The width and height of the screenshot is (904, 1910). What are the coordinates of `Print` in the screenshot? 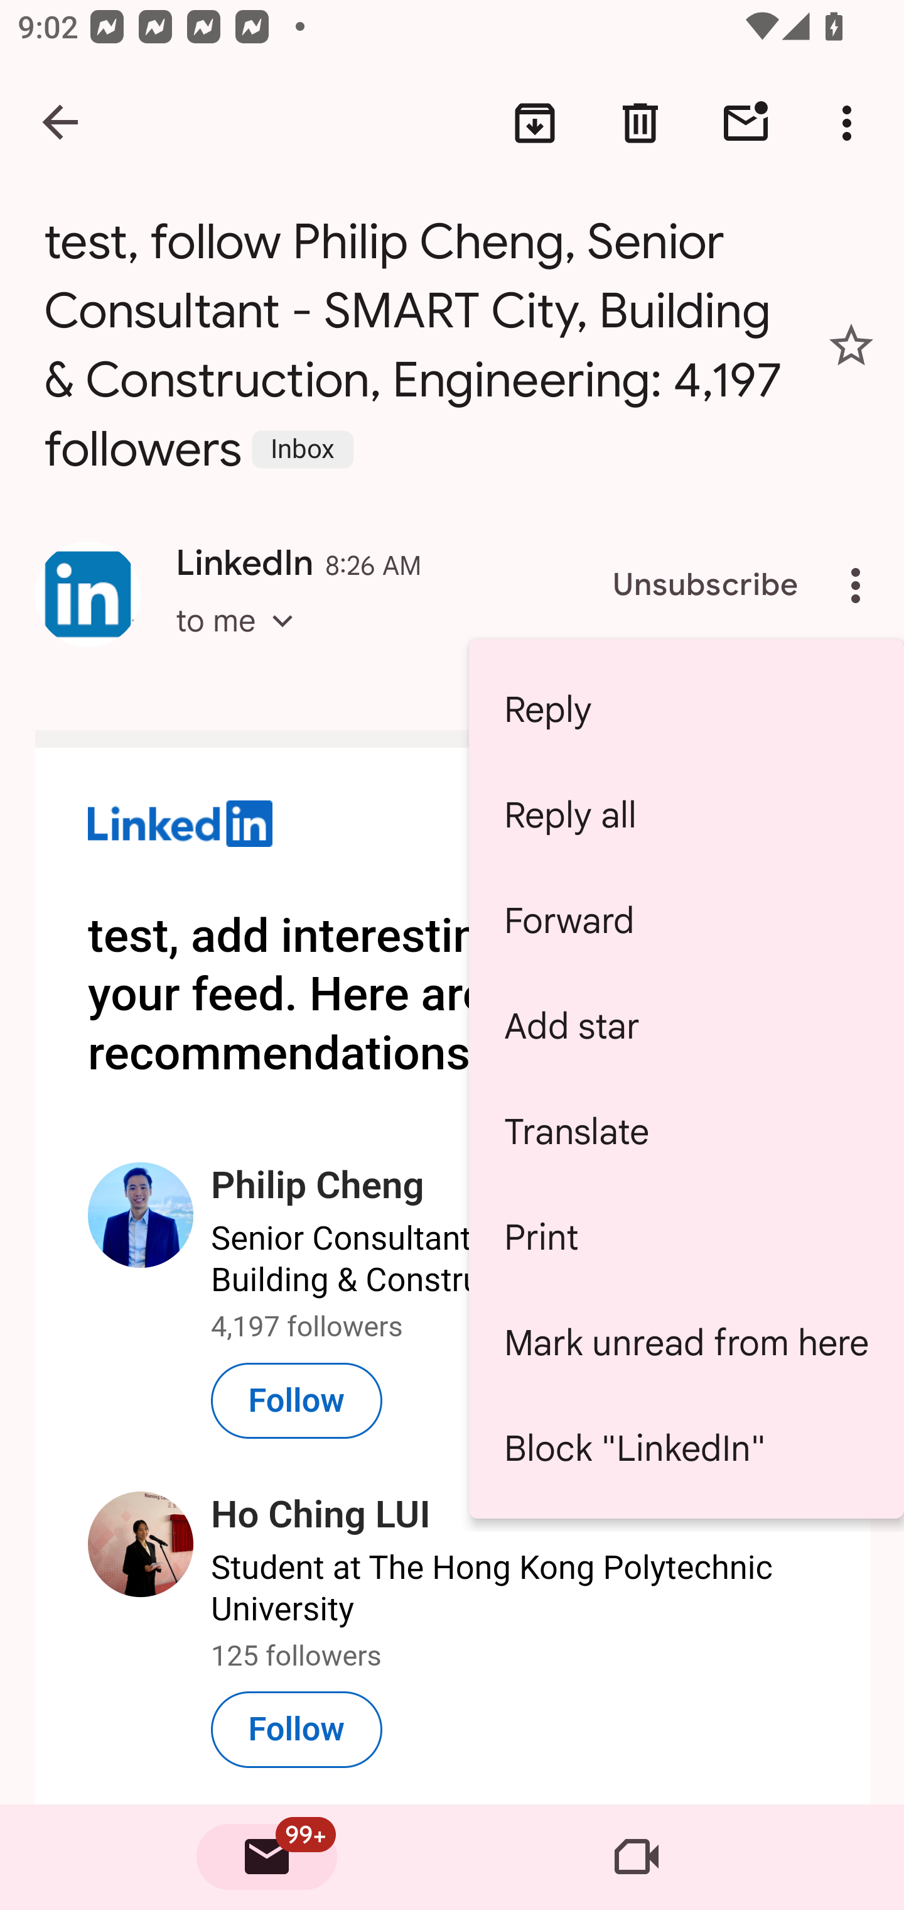 It's located at (687, 1236).